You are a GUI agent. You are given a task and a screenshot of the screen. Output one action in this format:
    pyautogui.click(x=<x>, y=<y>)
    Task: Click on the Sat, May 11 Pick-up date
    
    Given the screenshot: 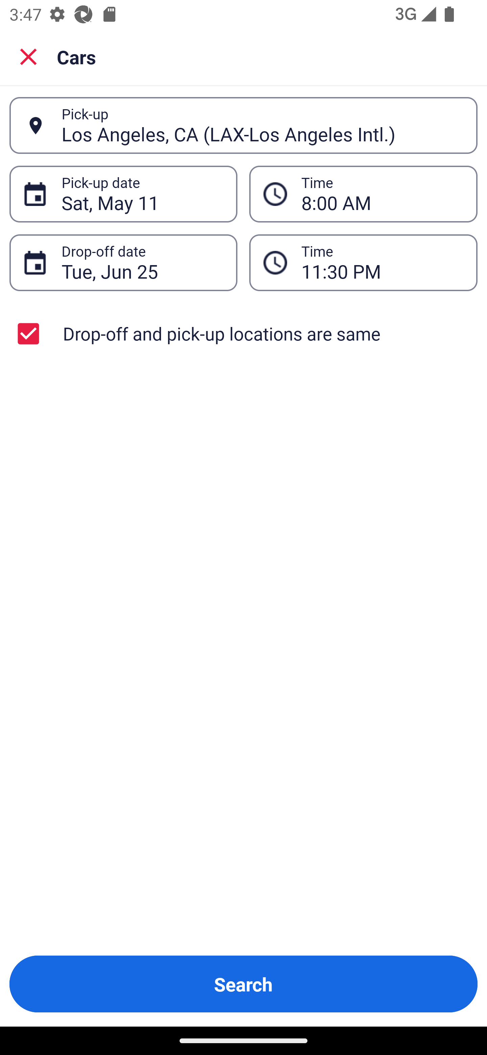 What is the action you would take?
    pyautogui.click(x=123, y=194)
    